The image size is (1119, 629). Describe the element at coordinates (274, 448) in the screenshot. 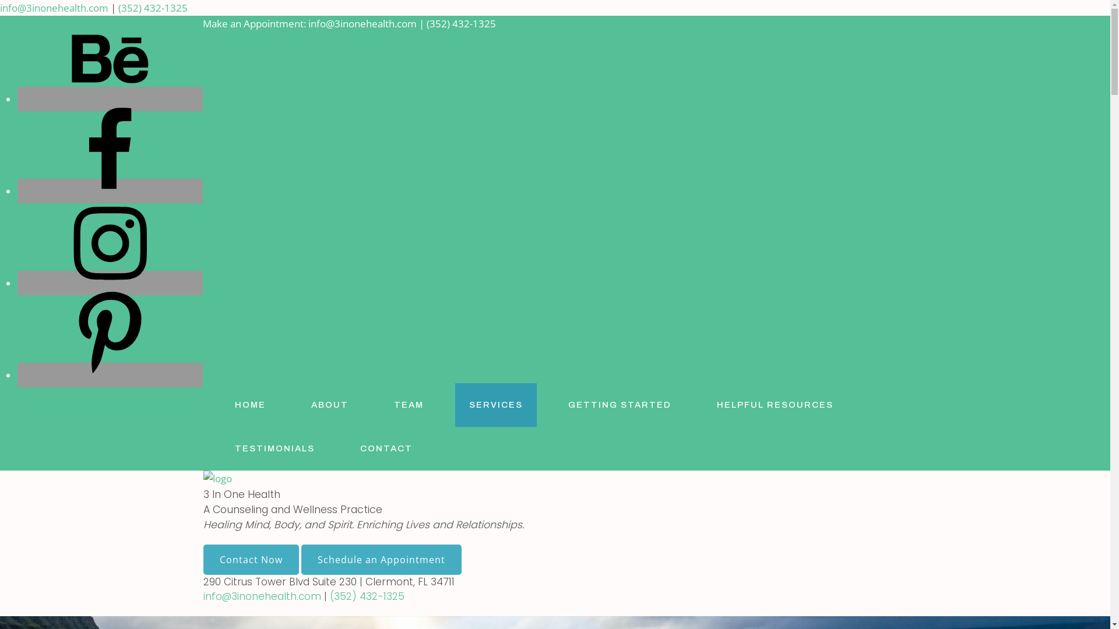

I see `TESTIMONIALS` at that location.